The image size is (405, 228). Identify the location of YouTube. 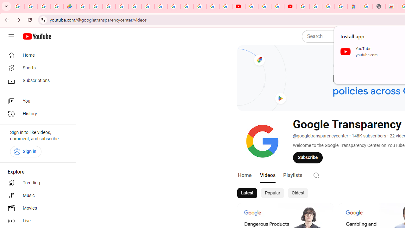
(239, 6).